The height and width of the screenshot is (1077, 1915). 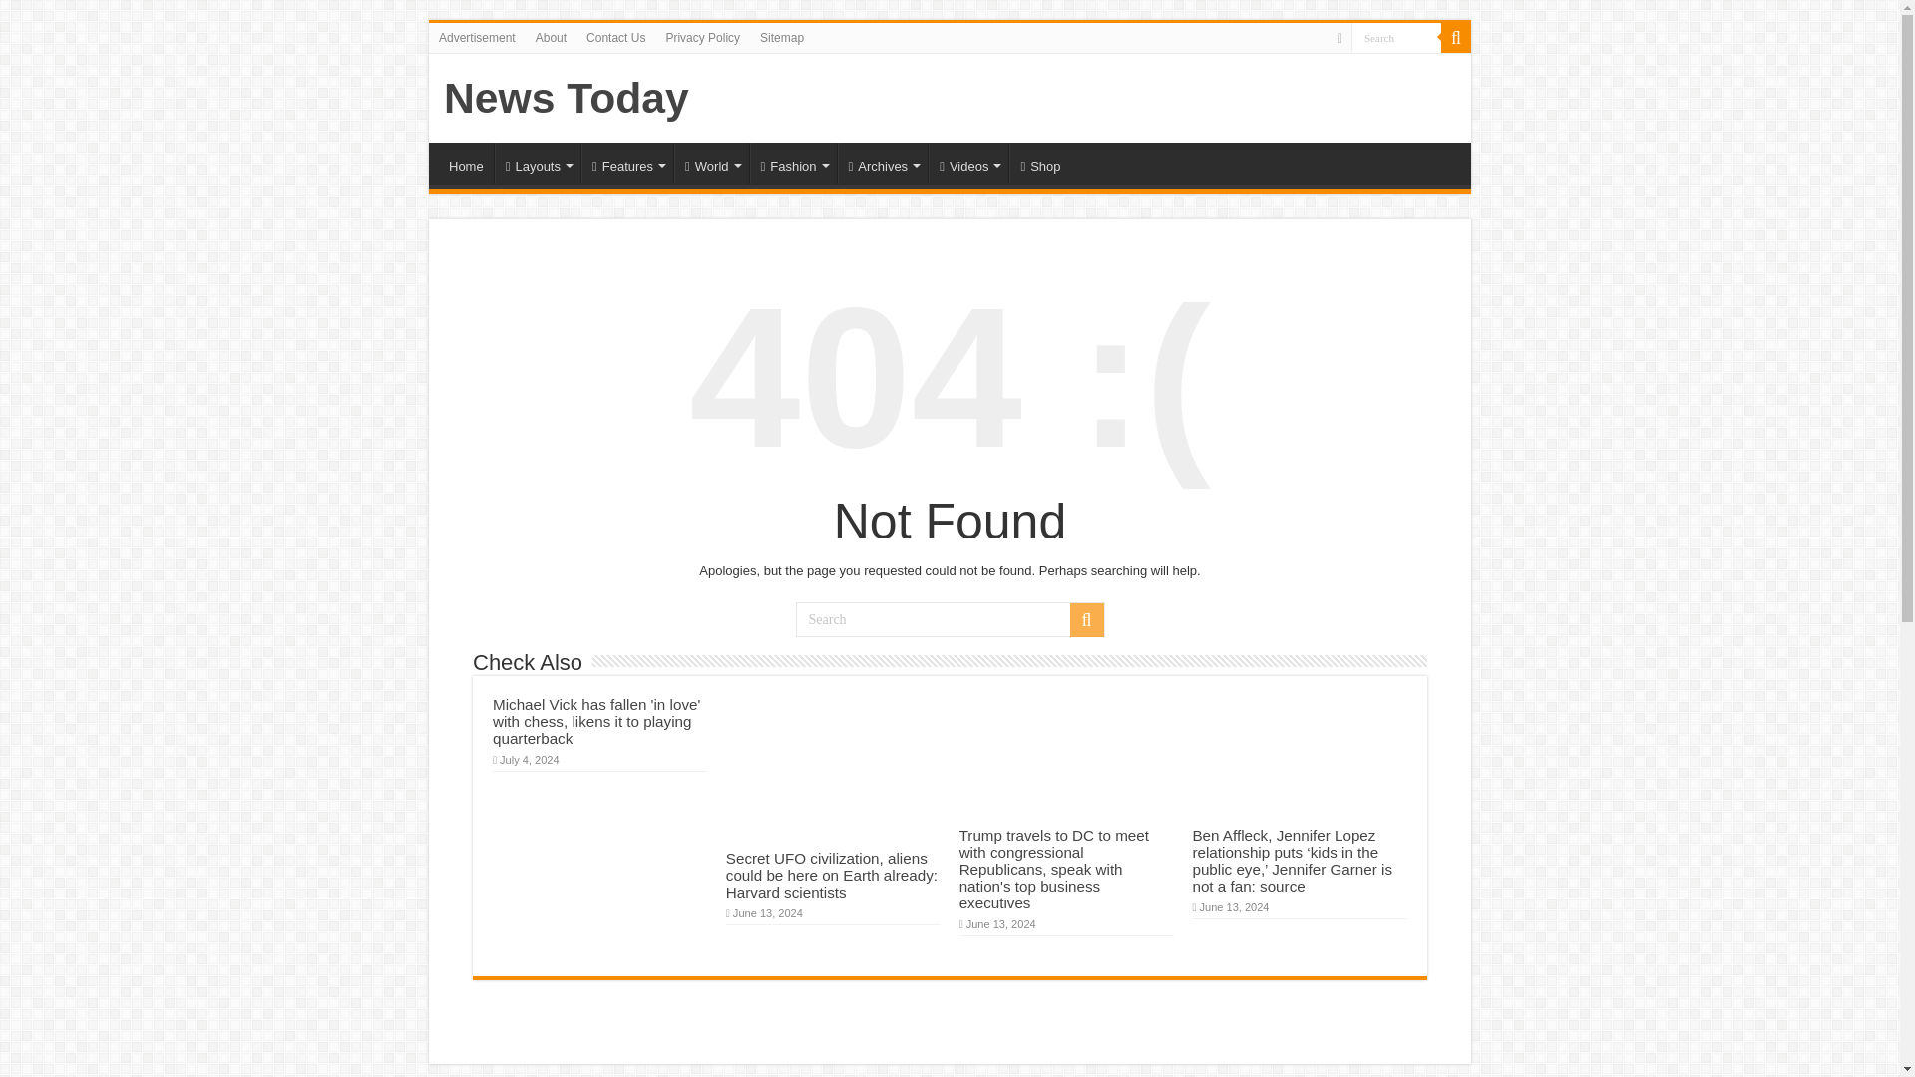 What do you see at coordinates (950, 619) in the screenshot?
I see `Search` at bounding box center [950, 619].